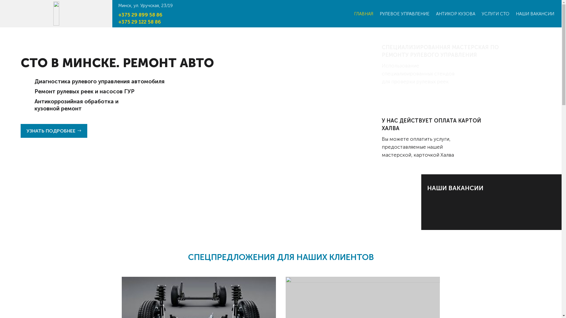 This screenshot has height=318, width=566. What do you see at coordinates (56, 14) in the screenshot?
I see `logo4` at bounding box center [56, 14].